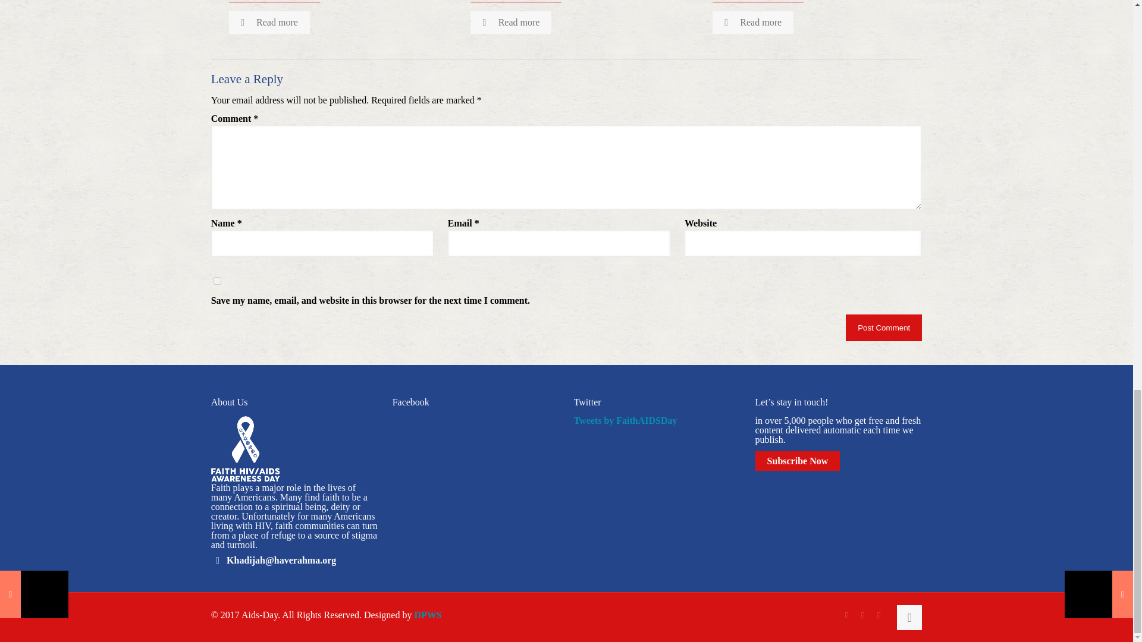 The width and height of the screenshot is (1142, 642). What do you see at coordinates (847, 615) in the screenshot?
I see `Facebook` at bounding box center [847, 615].